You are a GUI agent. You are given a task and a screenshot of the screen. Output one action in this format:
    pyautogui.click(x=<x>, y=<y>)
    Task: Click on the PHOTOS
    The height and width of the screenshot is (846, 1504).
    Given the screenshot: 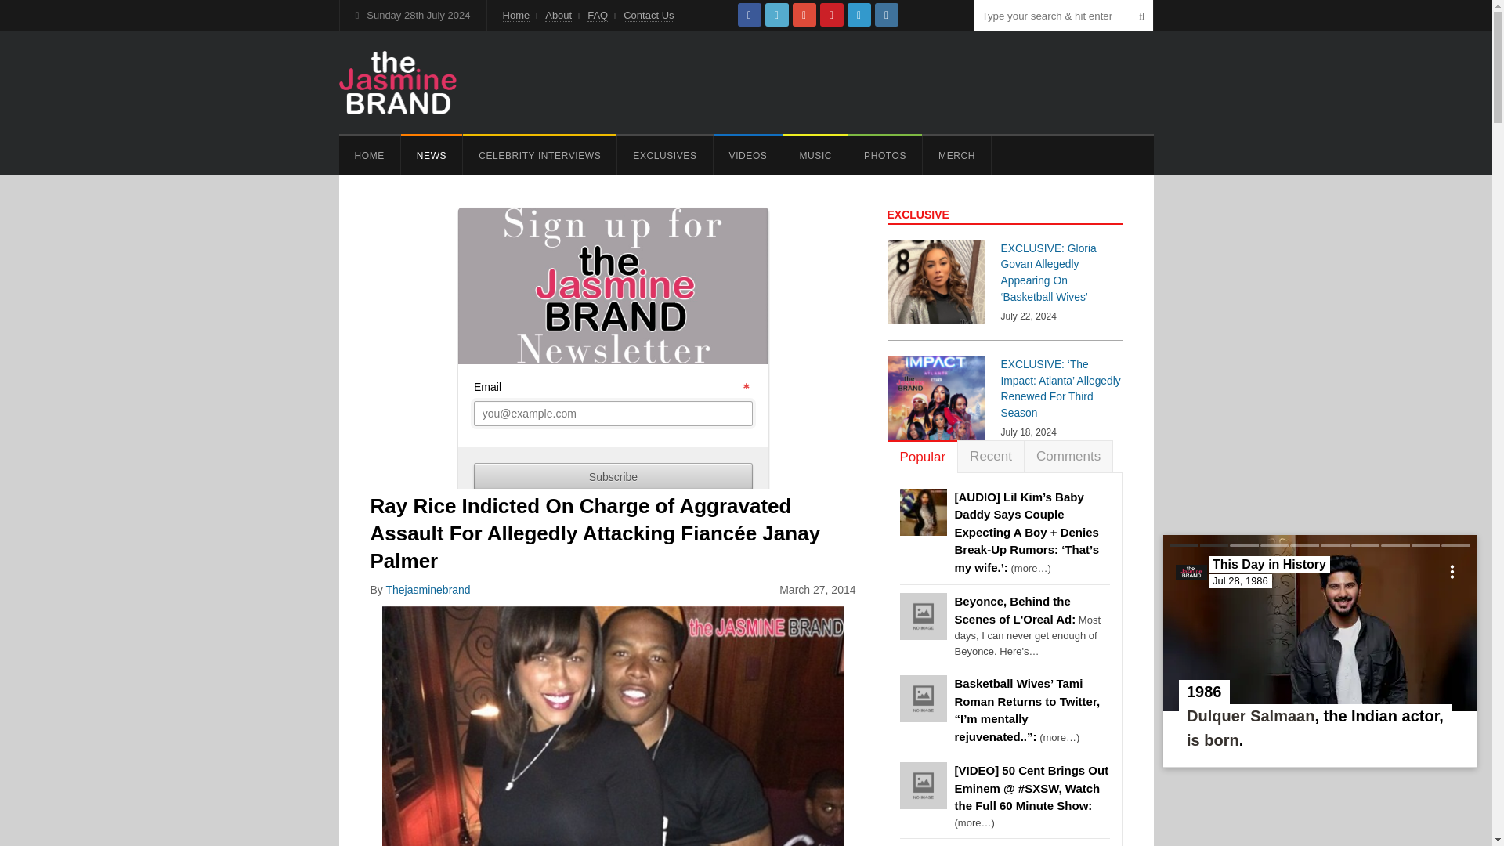 What is the action you would take?
    pyautogui.click(x=884, y=155)
    